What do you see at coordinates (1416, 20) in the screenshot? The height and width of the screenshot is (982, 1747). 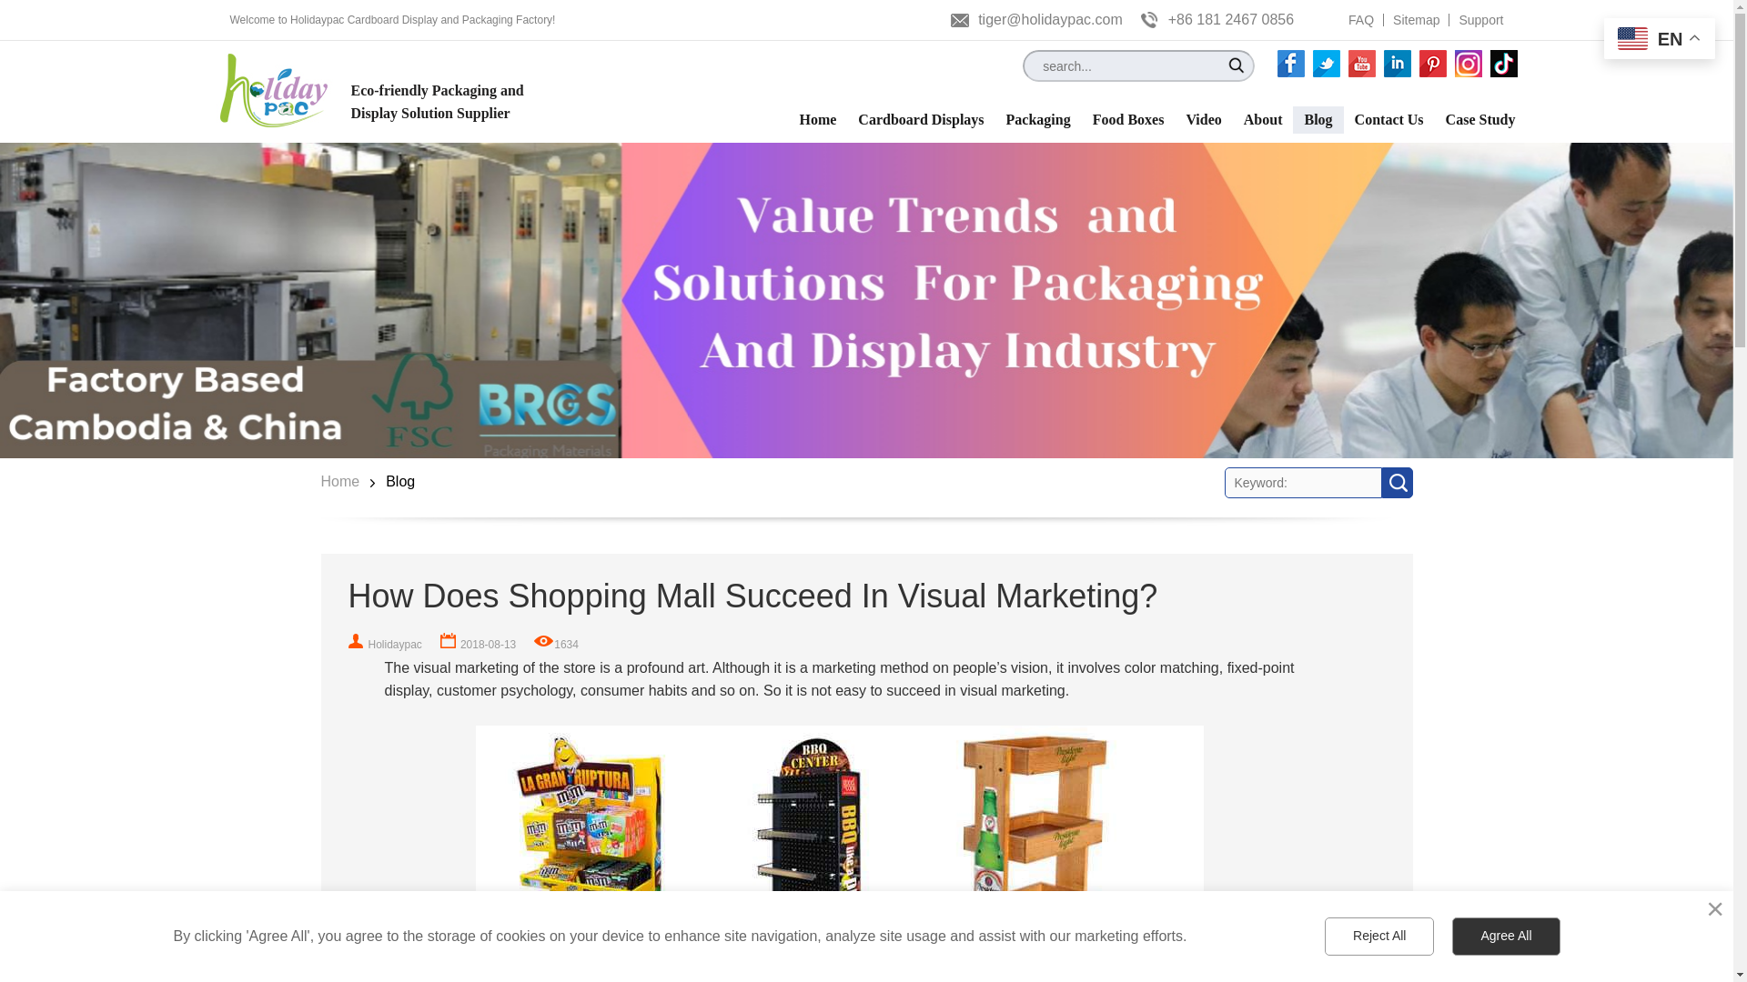 I see `Sitemap` at bounding box center [1416, 20].